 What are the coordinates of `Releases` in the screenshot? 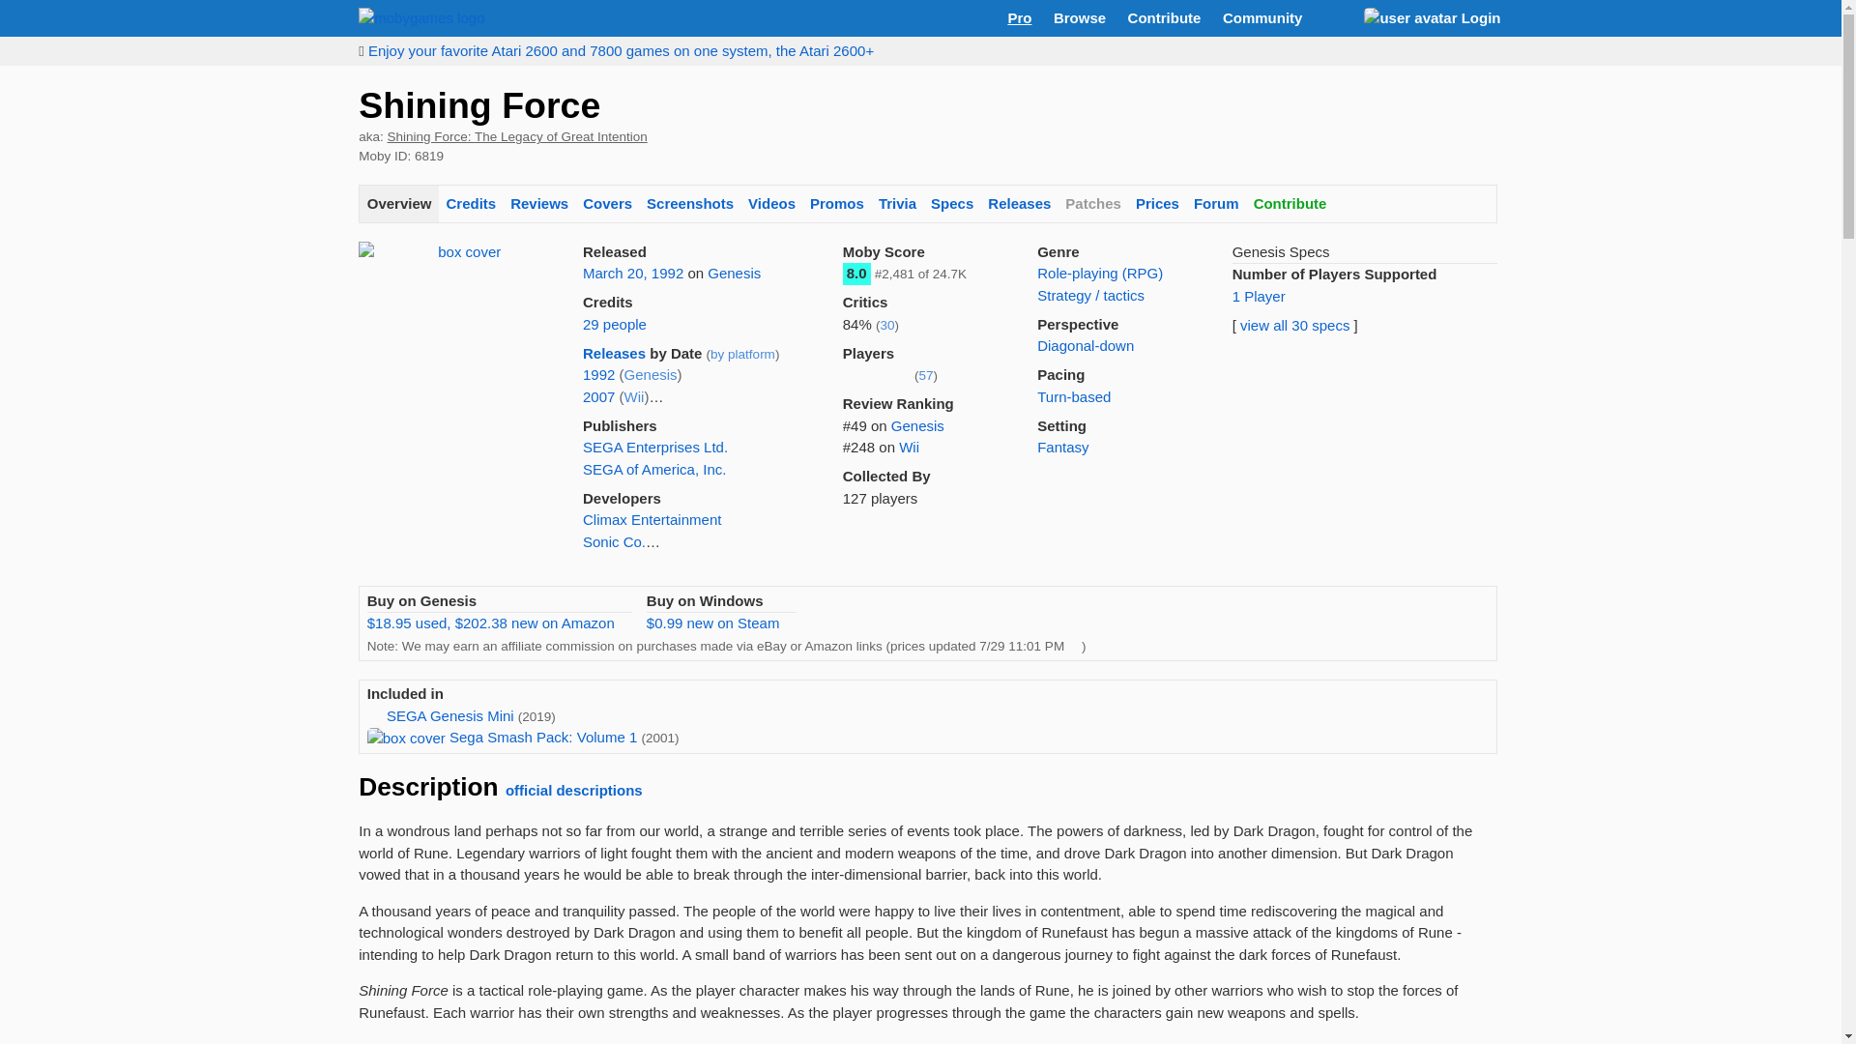 It's located at (1019, 205).